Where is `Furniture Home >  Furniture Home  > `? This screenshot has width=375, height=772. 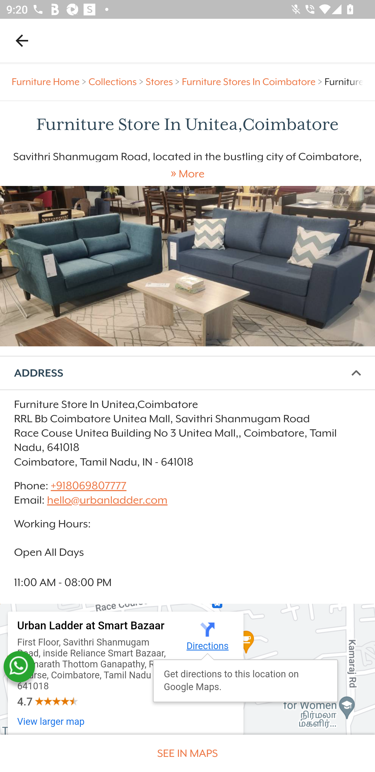 Furniture Home >  Furniture Home  >  is located at coordinates (50, 82).